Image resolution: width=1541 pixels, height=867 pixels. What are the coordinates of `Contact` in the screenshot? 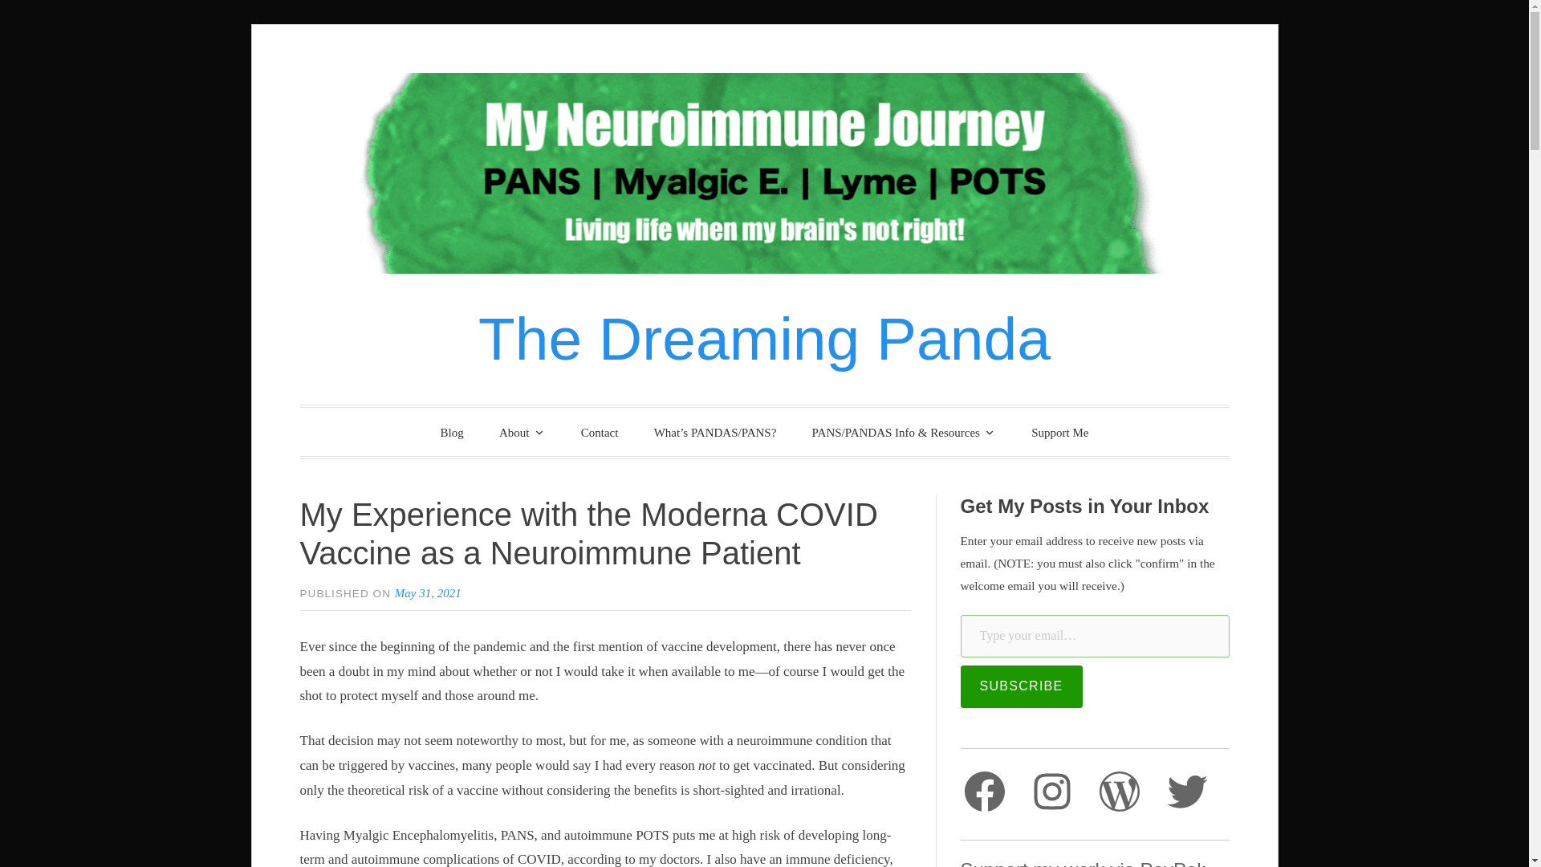 It's located at (600, 433).